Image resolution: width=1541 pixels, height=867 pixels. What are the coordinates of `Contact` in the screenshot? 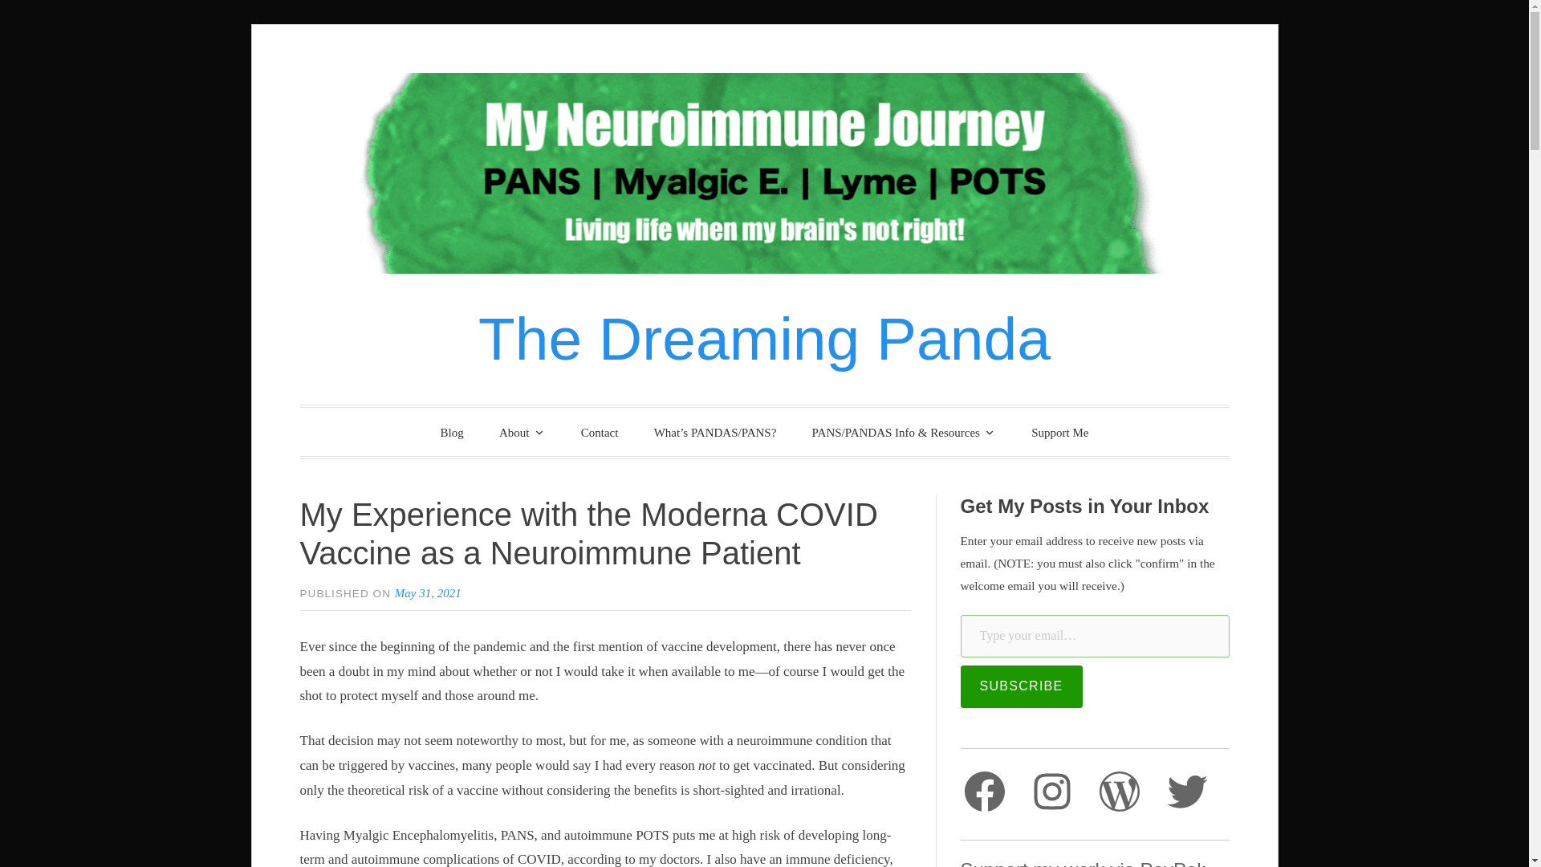 It's located at (600, 433).